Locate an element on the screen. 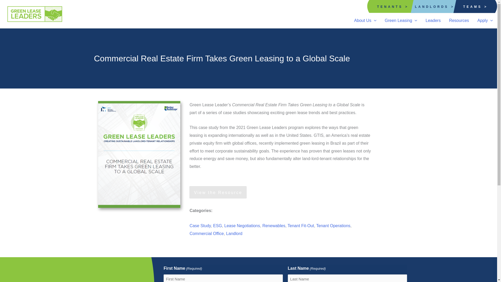 The image size is (501, 282). Apply is located at coordinates (485, 20).